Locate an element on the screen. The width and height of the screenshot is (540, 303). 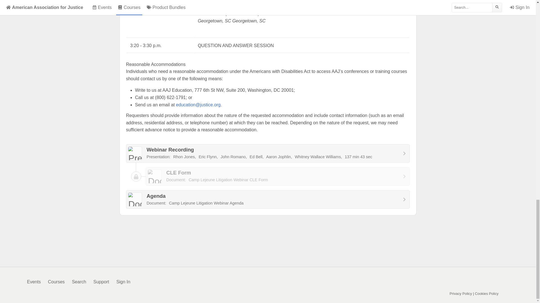
Courses is located at coordinates (79, 282).